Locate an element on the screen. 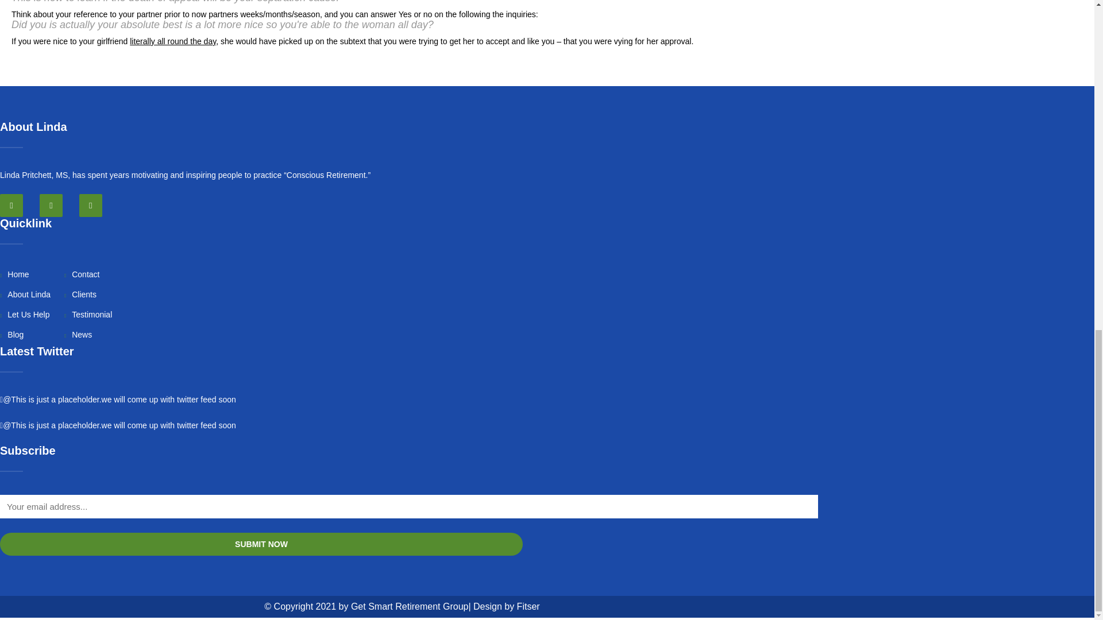  Submit Now is located at coordinates (261, 544).